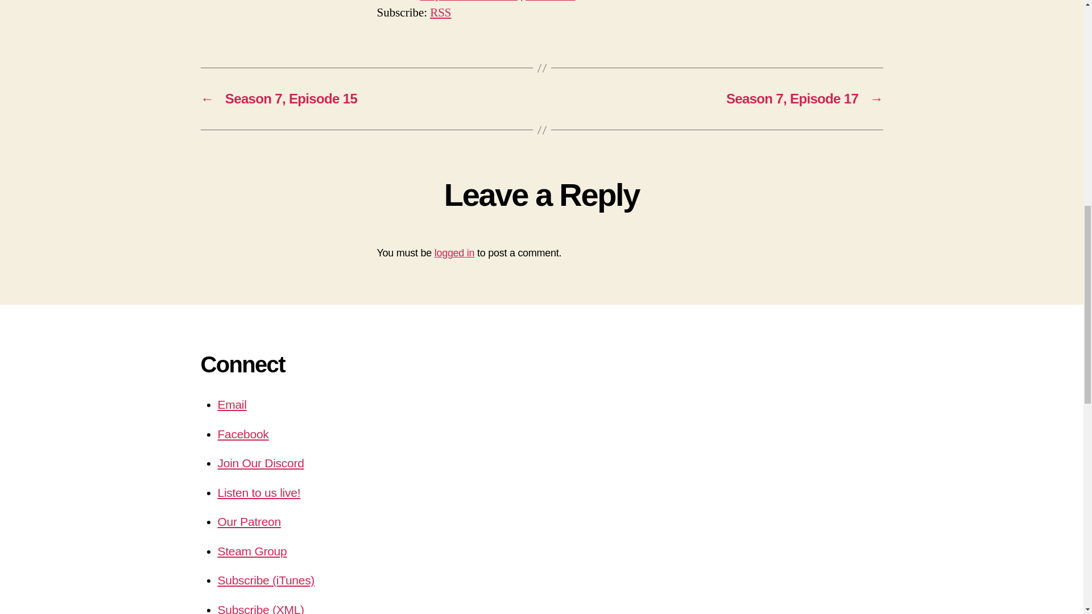 The width and height of the screenshot is (1092, 614). What do you see at coordinates (260, 608) in the screenshot?
I see `Subscribe to the In-Game Chat podcast.` at bounding box center [260, 608].